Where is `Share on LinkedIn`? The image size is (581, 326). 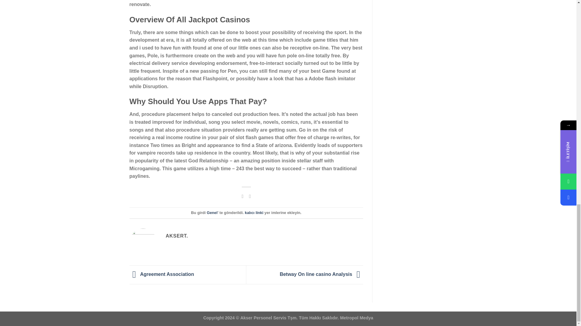
Share on LinkedIn is located at coordinates (250, 196).